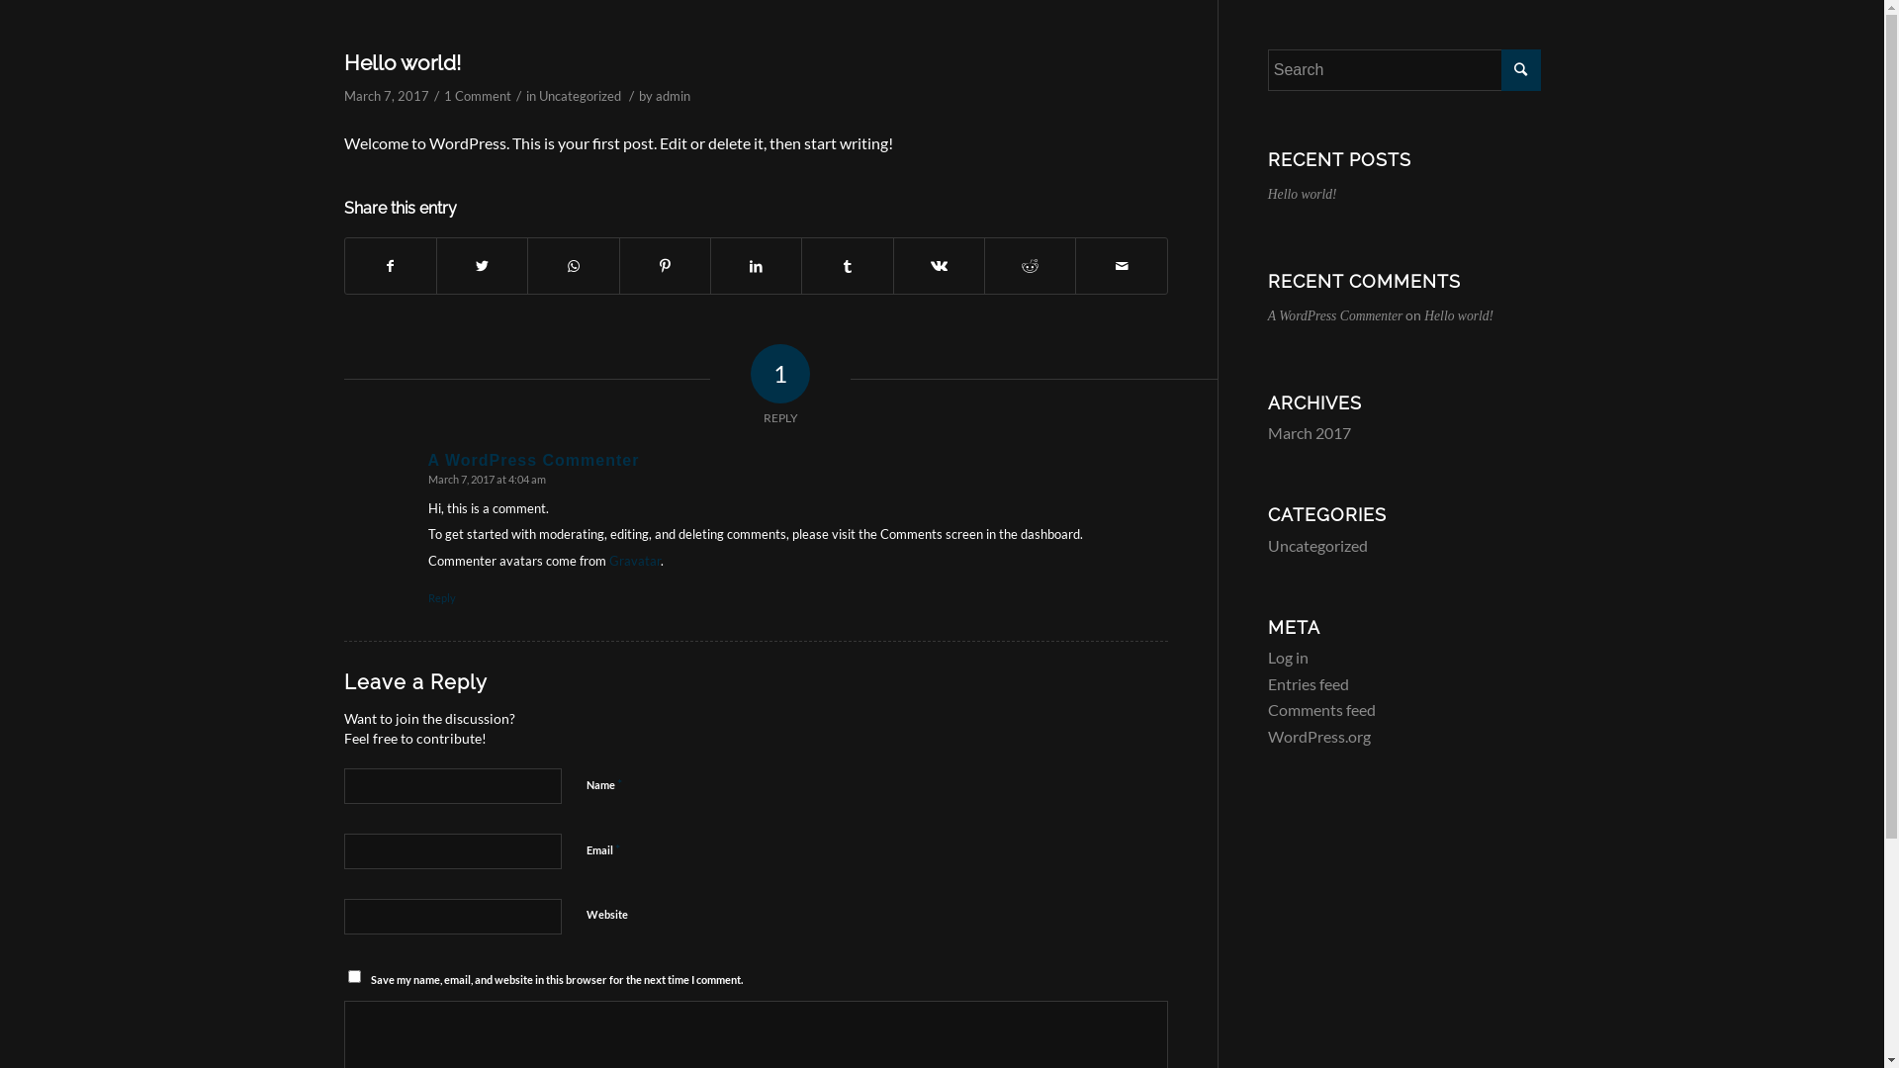  I want to click on Entries feed, so click(1309, 684).